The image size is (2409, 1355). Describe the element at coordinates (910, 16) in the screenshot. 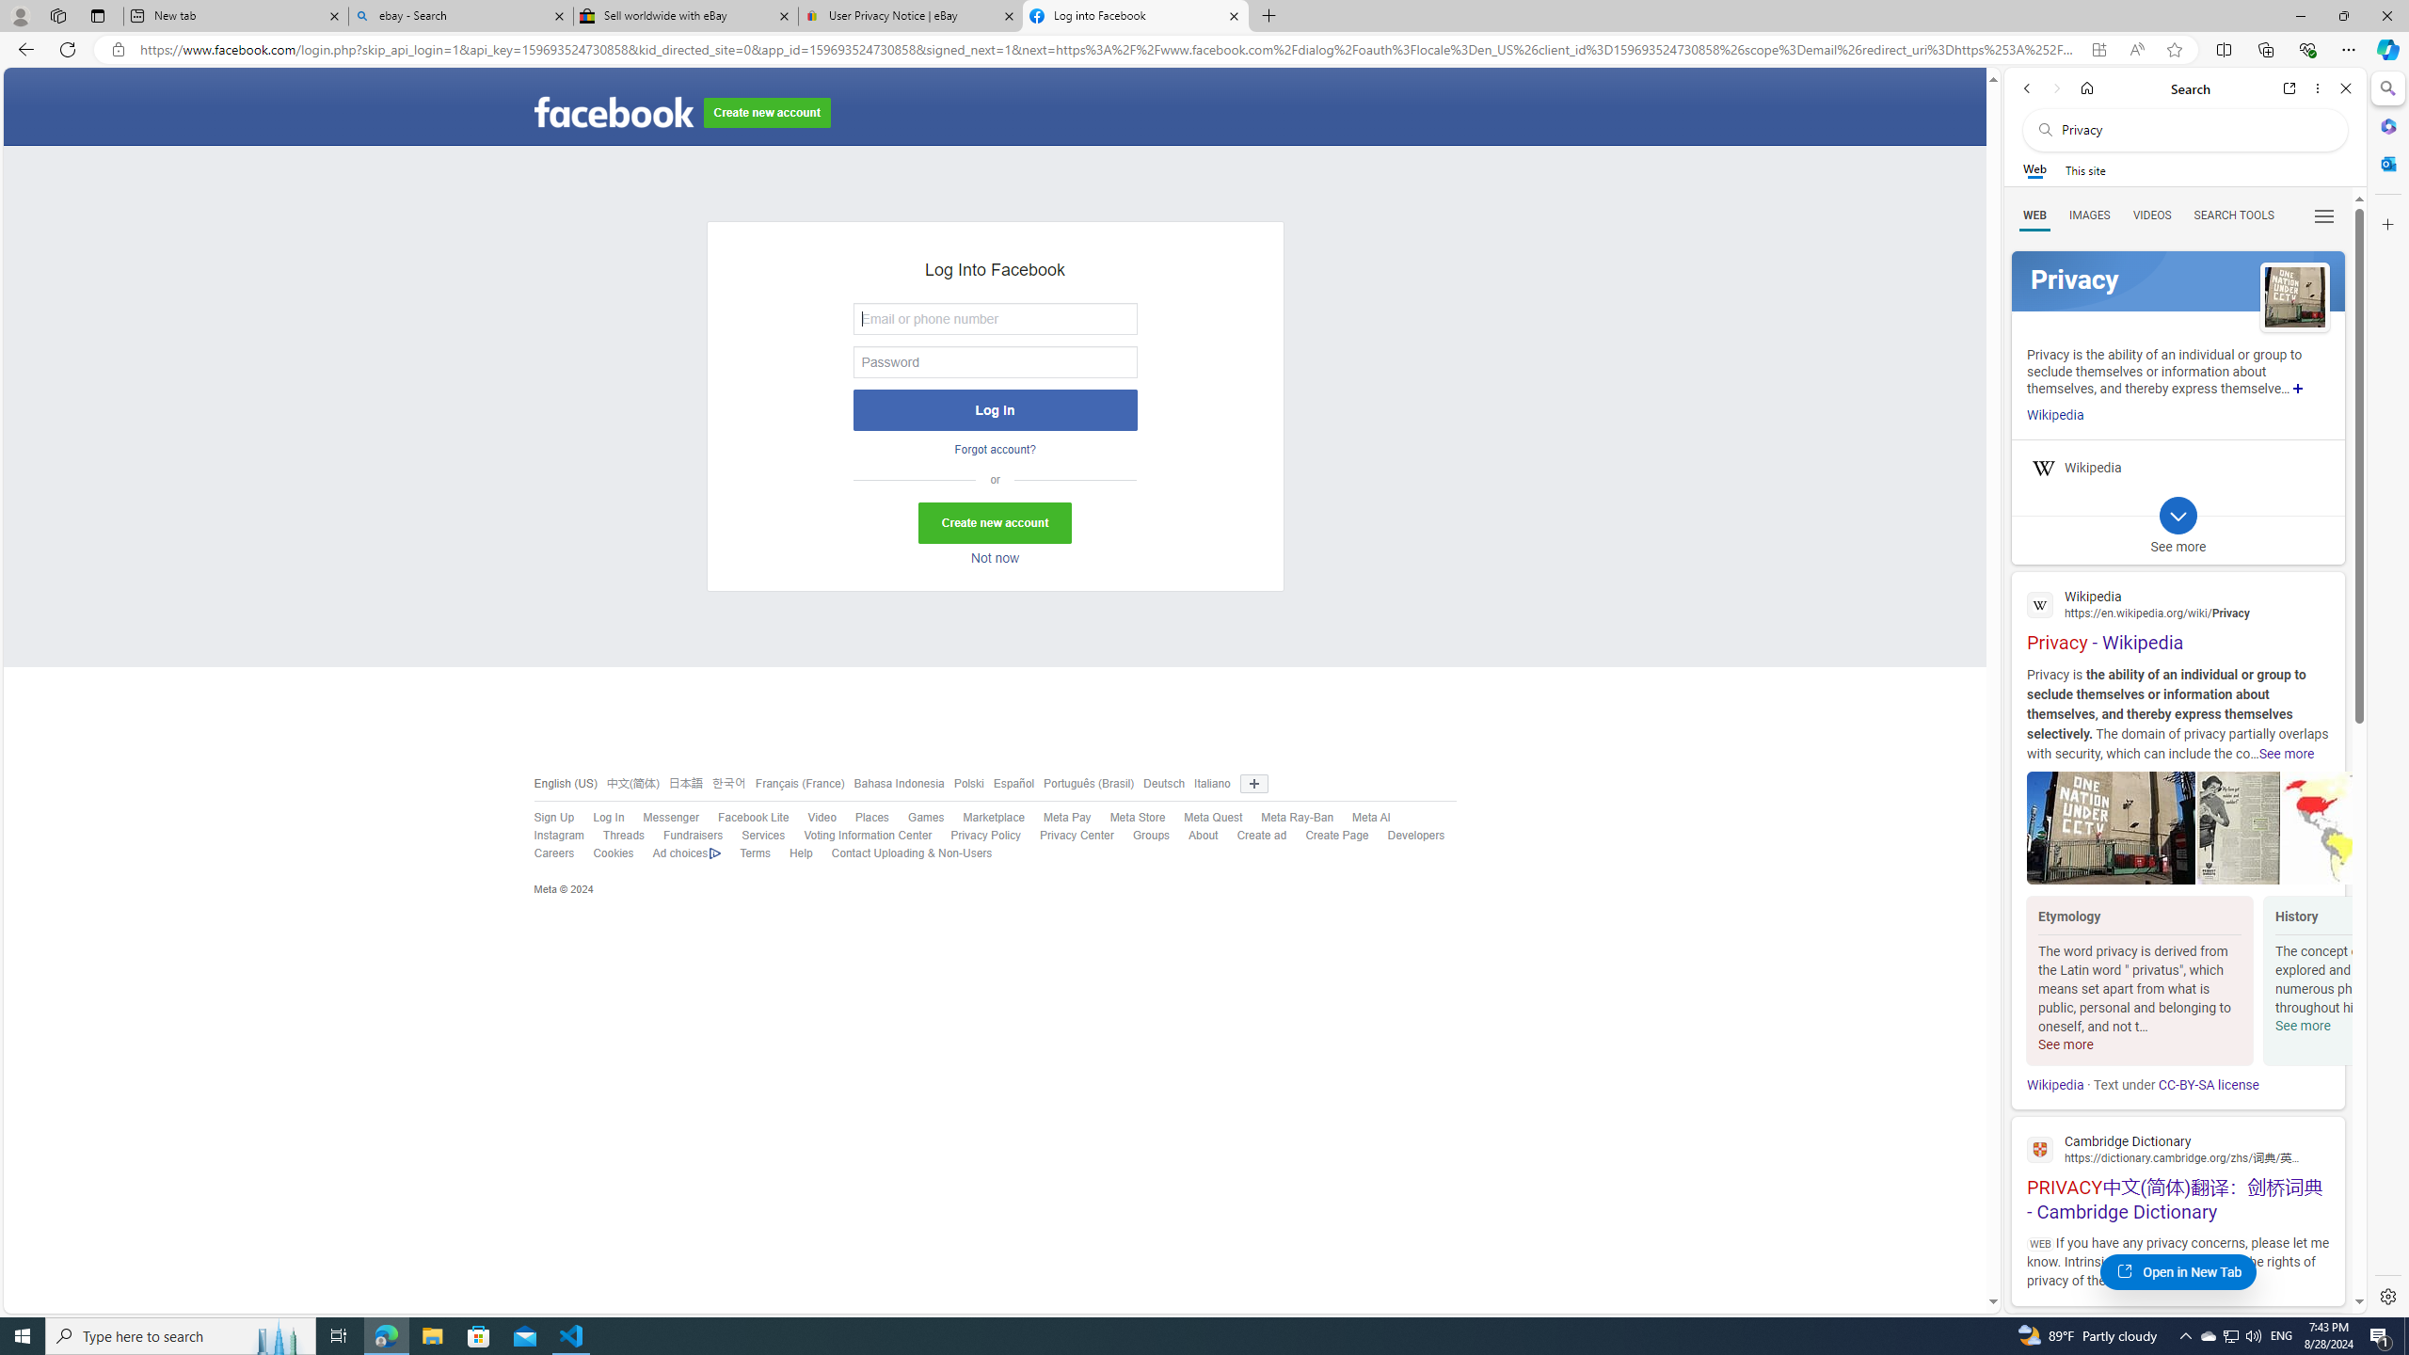

I see `User Privacy Notice | eBay` at that location.